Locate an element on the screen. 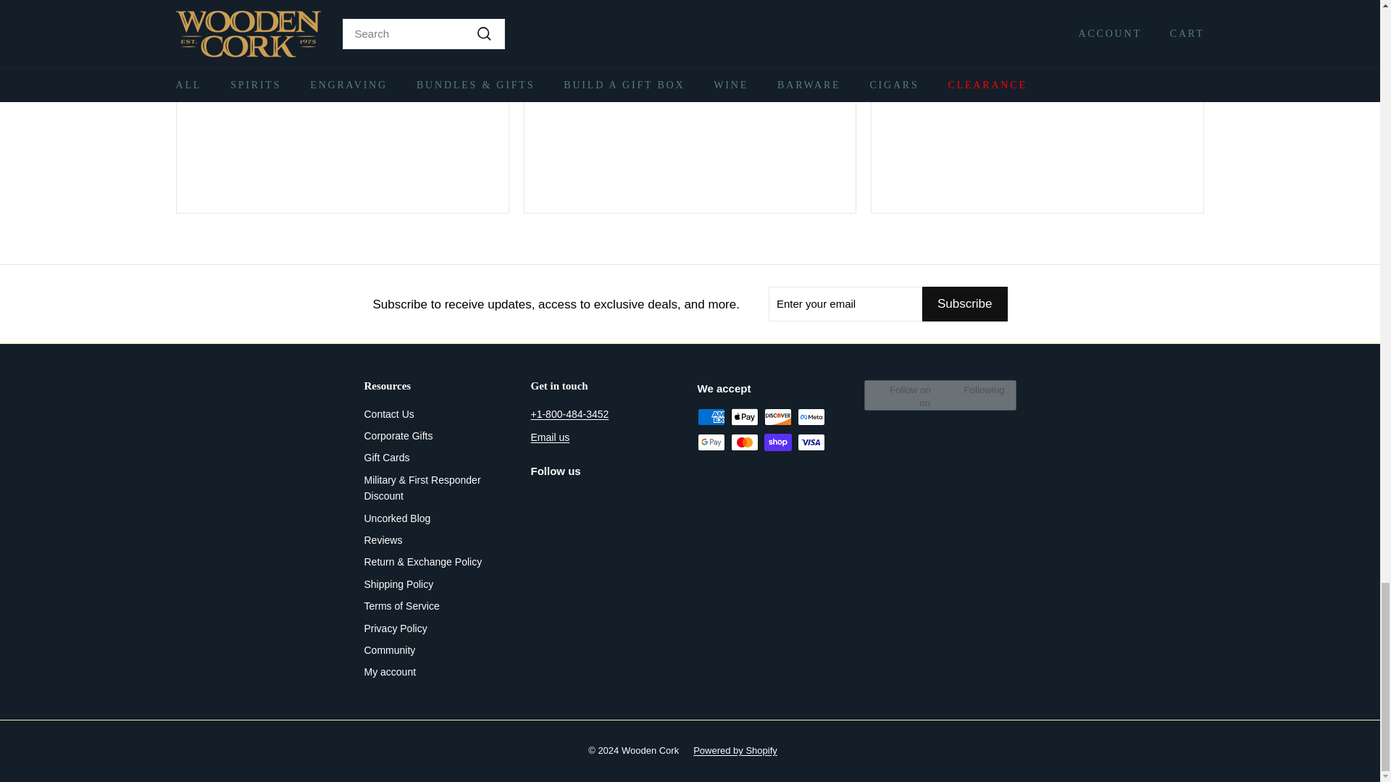 The image size is (1391, 782). American Express is located at coordinates (710, 416).